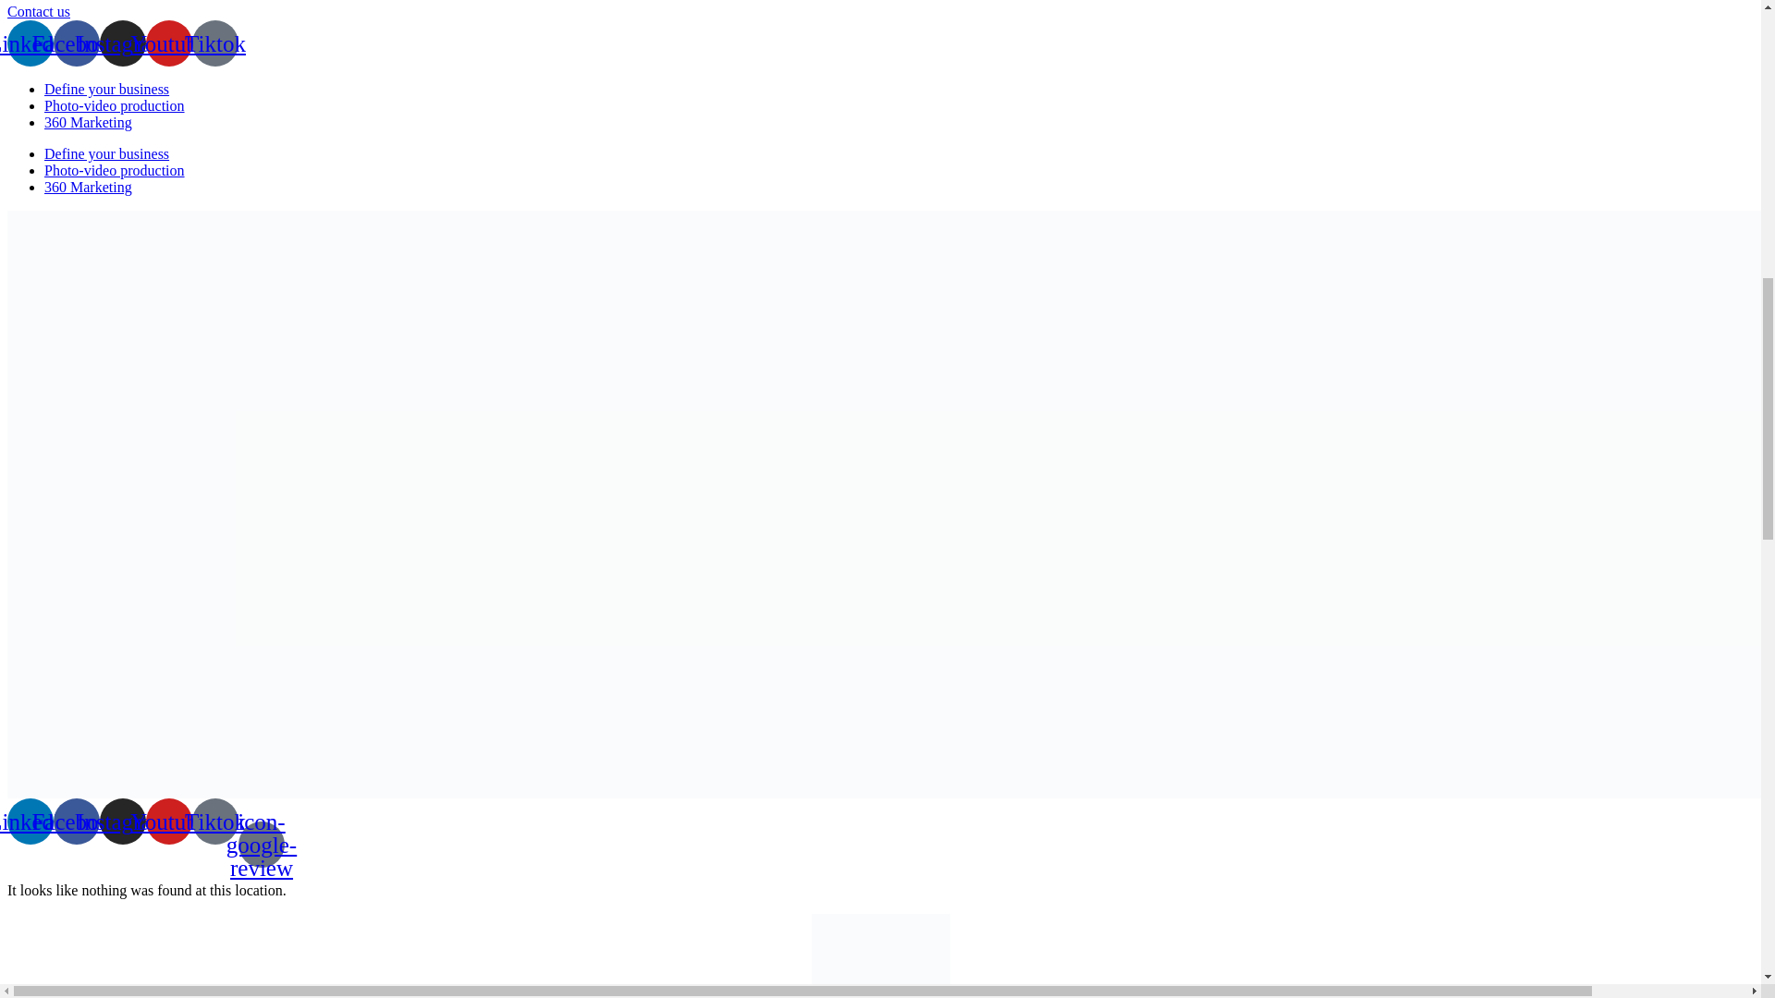 This screenshot has height=998, width=1775. What do you see at coordinates (106, 153) in the screenshot?
I see `Define your business` at bounding box center [106, 153].